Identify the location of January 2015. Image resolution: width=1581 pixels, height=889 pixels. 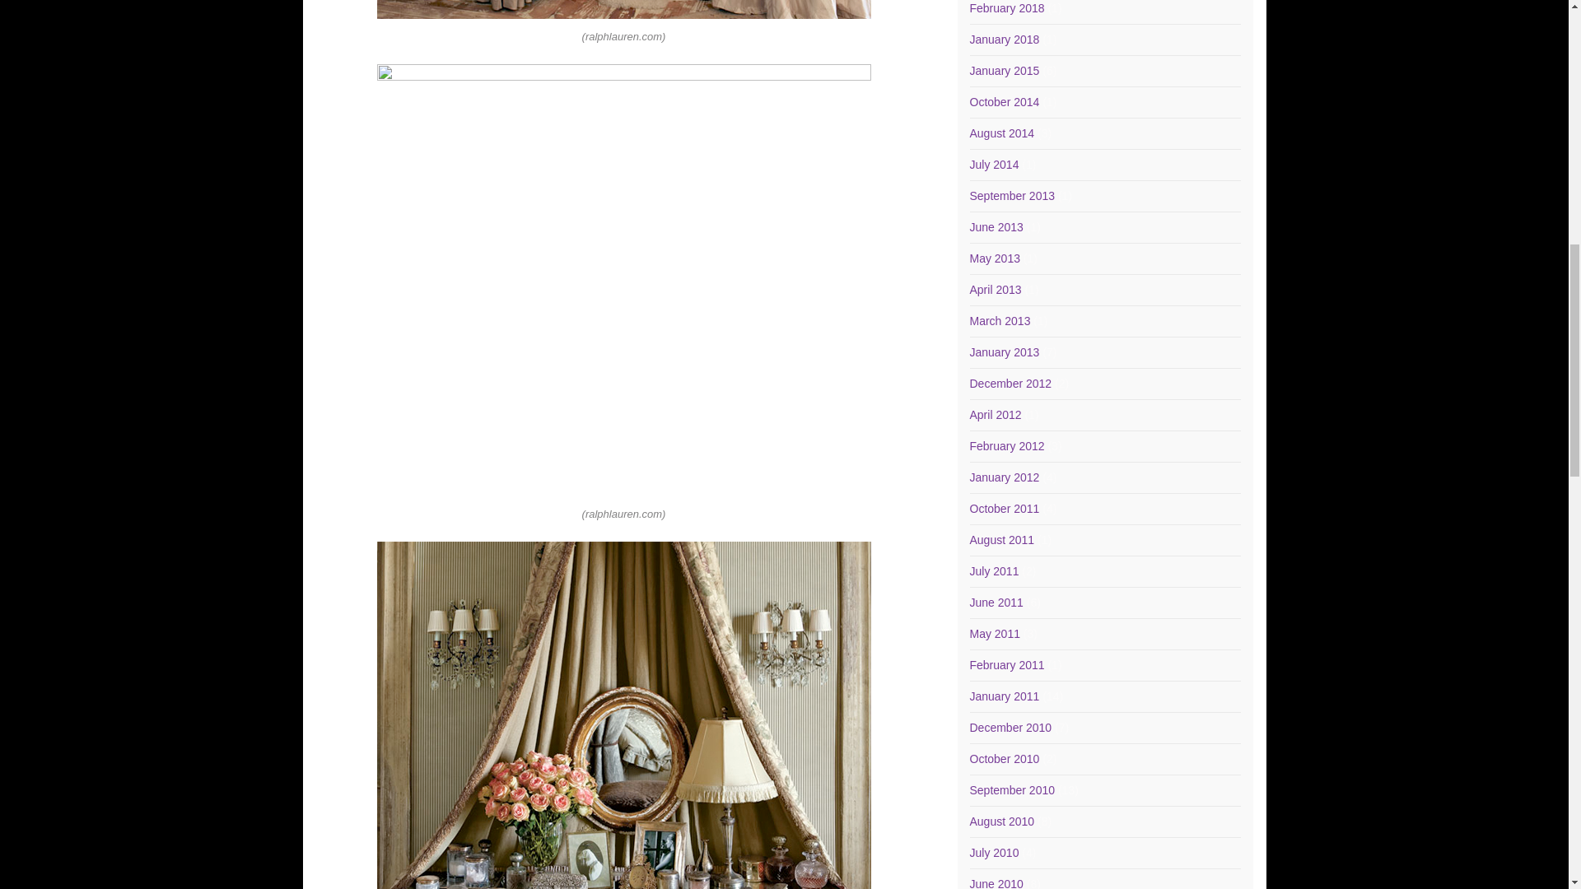
(1005, 70).